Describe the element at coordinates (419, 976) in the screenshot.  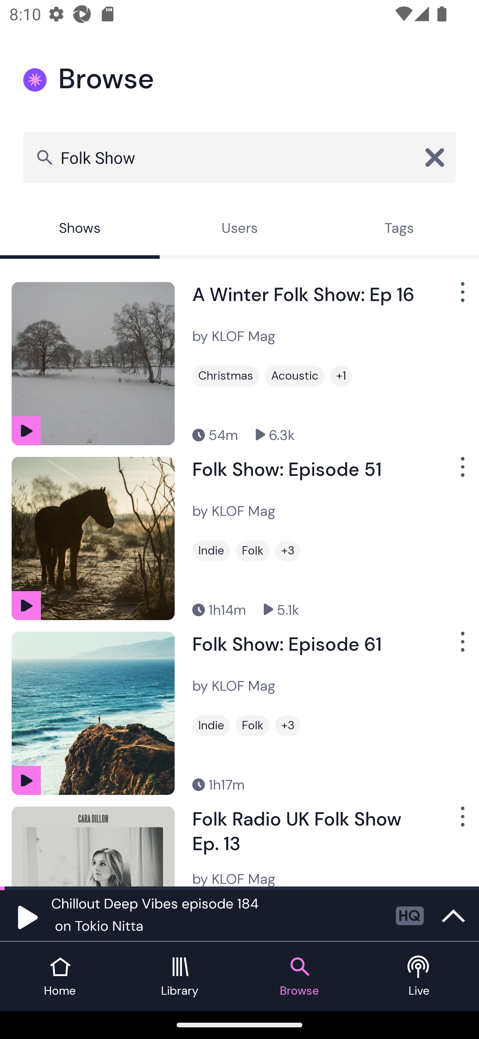
I see `Live tab Live` at that location.